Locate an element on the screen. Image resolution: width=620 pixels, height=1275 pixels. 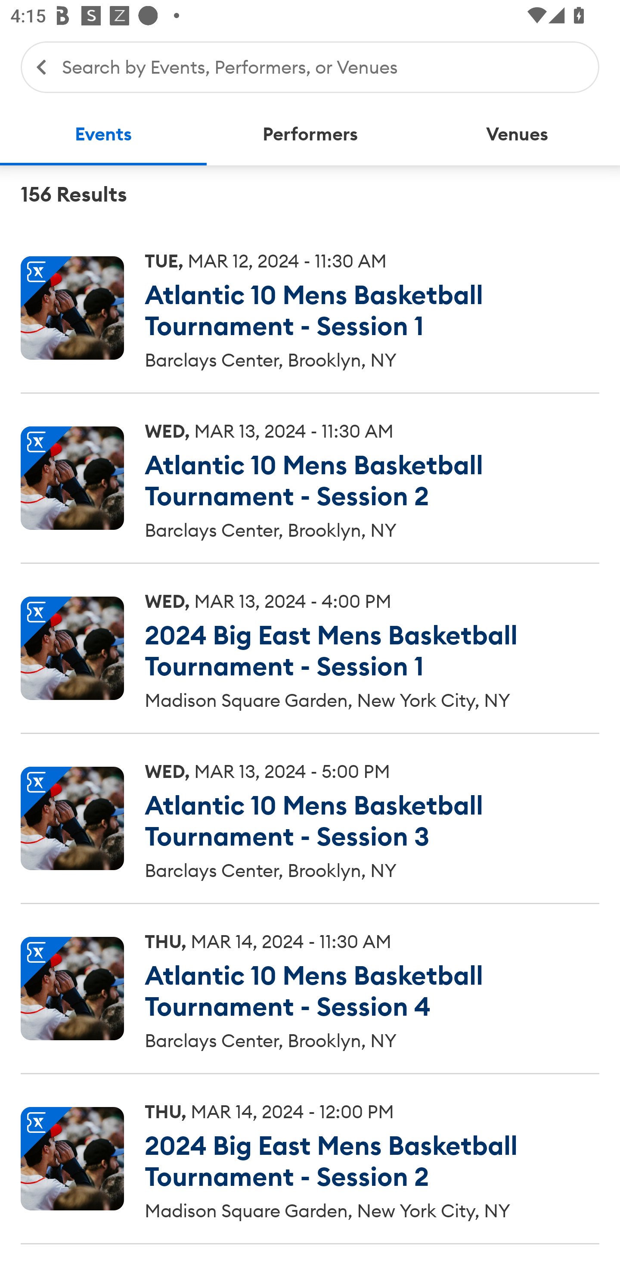
Venues is located at coordinates (517, 134).